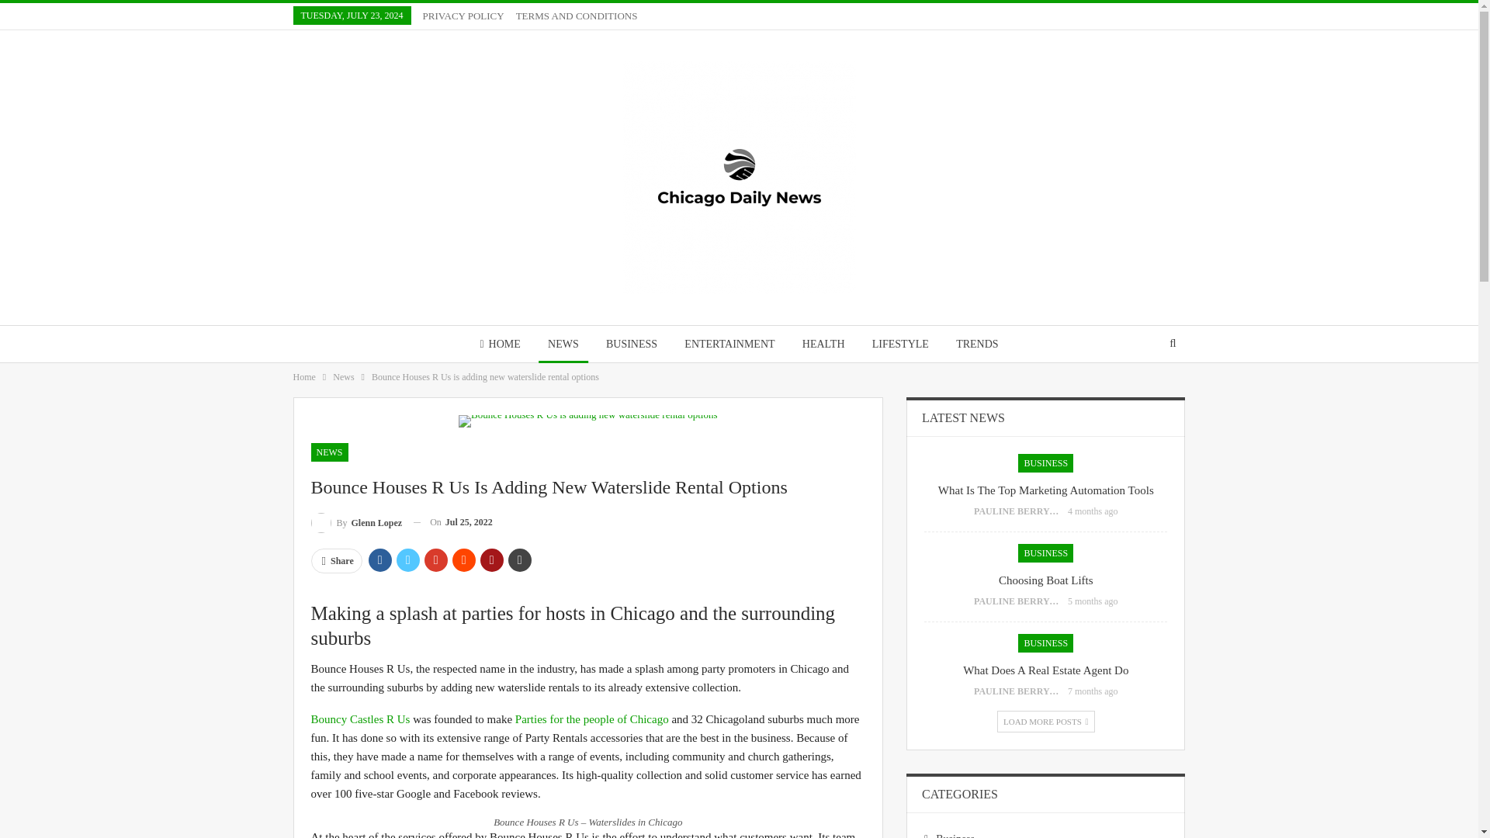 The width and height of the screenshot is (1490, 838). Describe the element at coordinates (900, 344) in the screenshot. I see `LIFESTYLE` at that location.